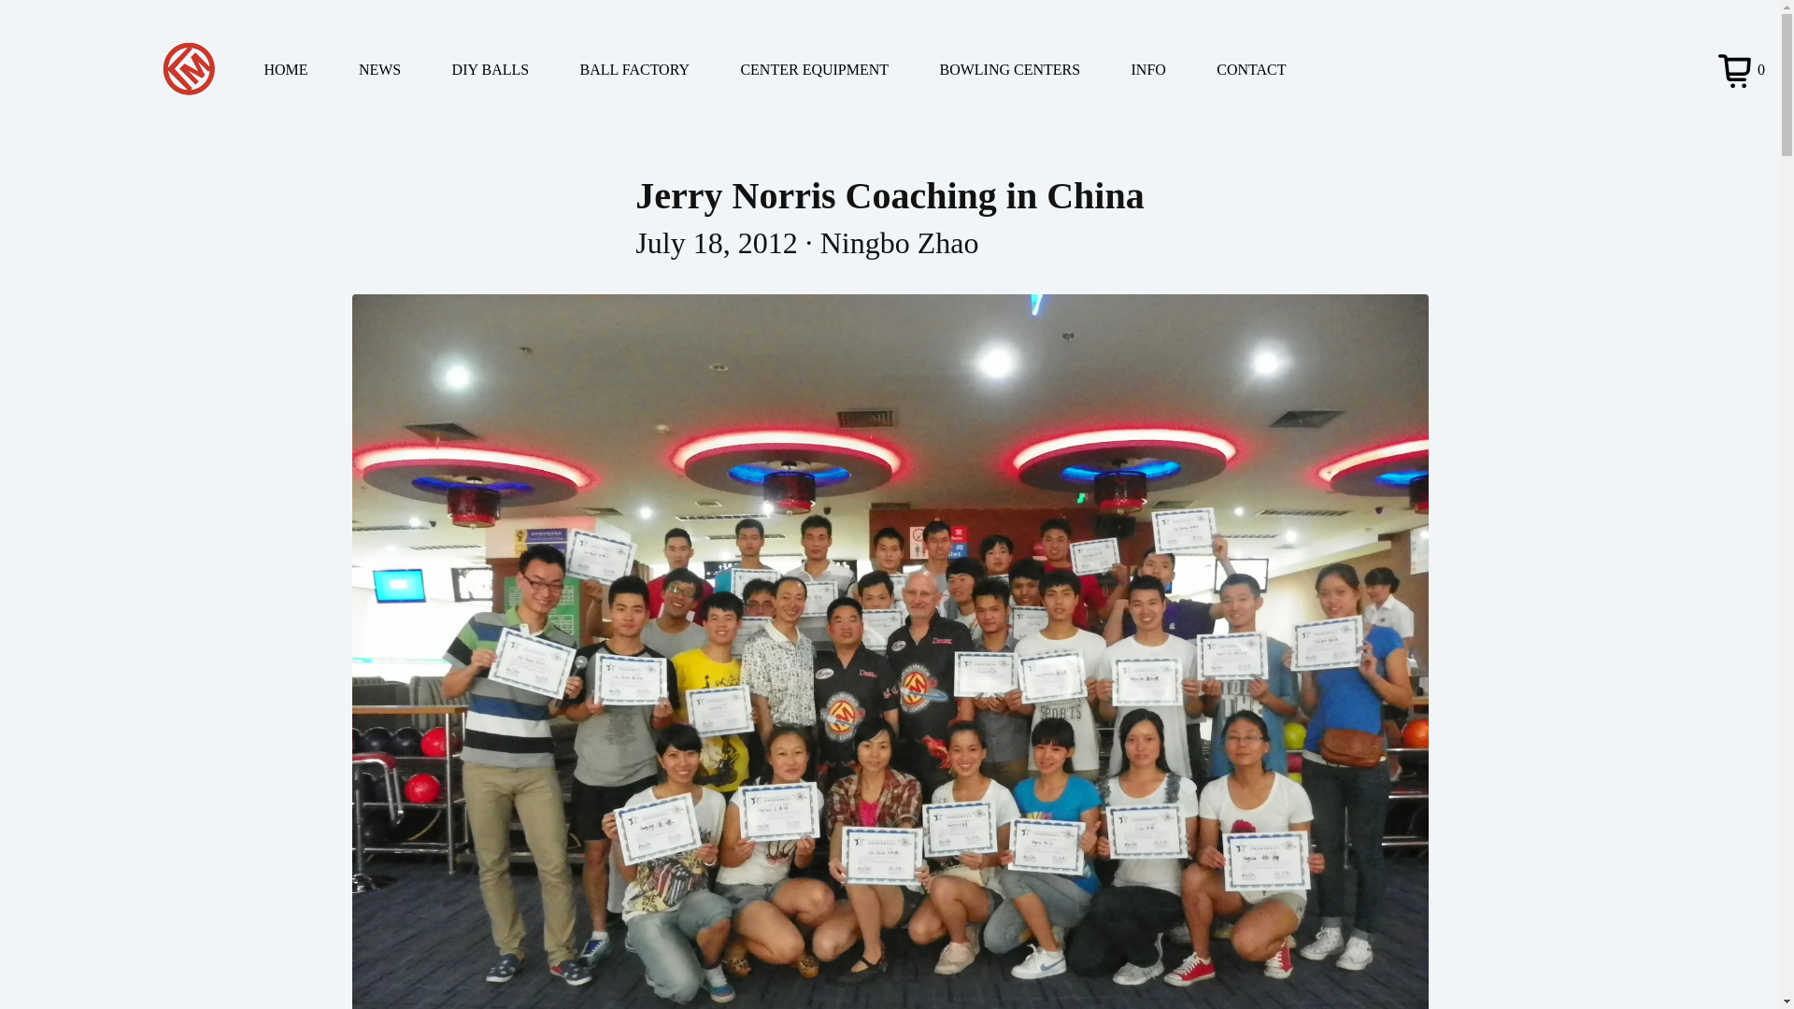 The height and width of the screenshot is (1009, 1794). What do you see at coordinates (1739, 69) in the screenshot?
I see `0` at bounding box center [1739, 69].